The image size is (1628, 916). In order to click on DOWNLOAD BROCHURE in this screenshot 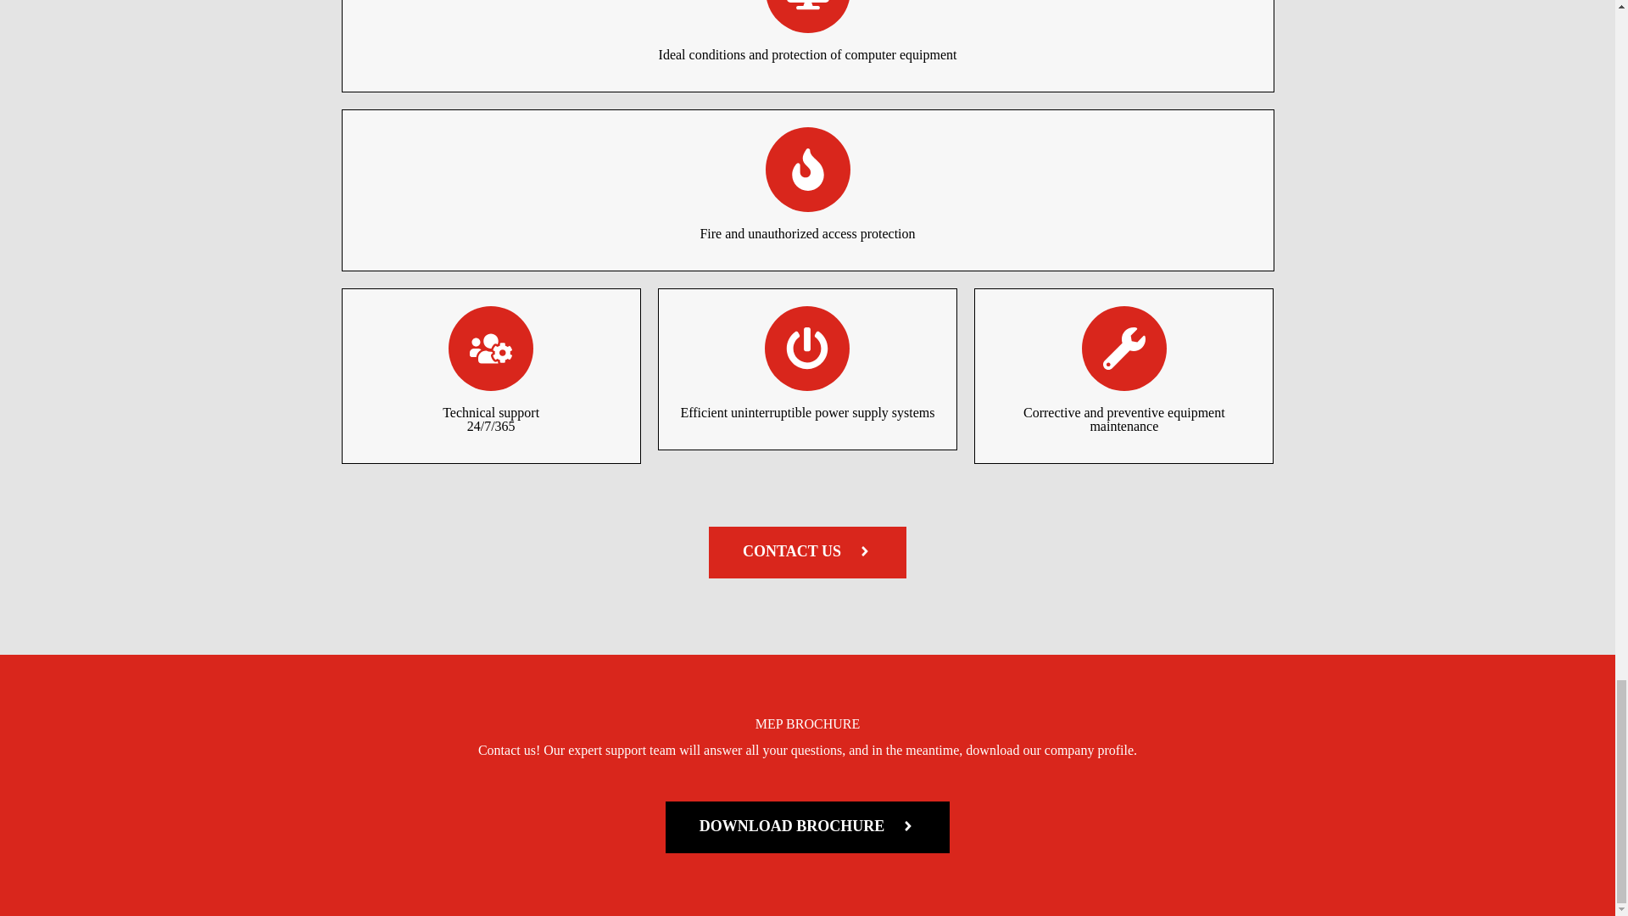, I will do `click(808, 827)`.